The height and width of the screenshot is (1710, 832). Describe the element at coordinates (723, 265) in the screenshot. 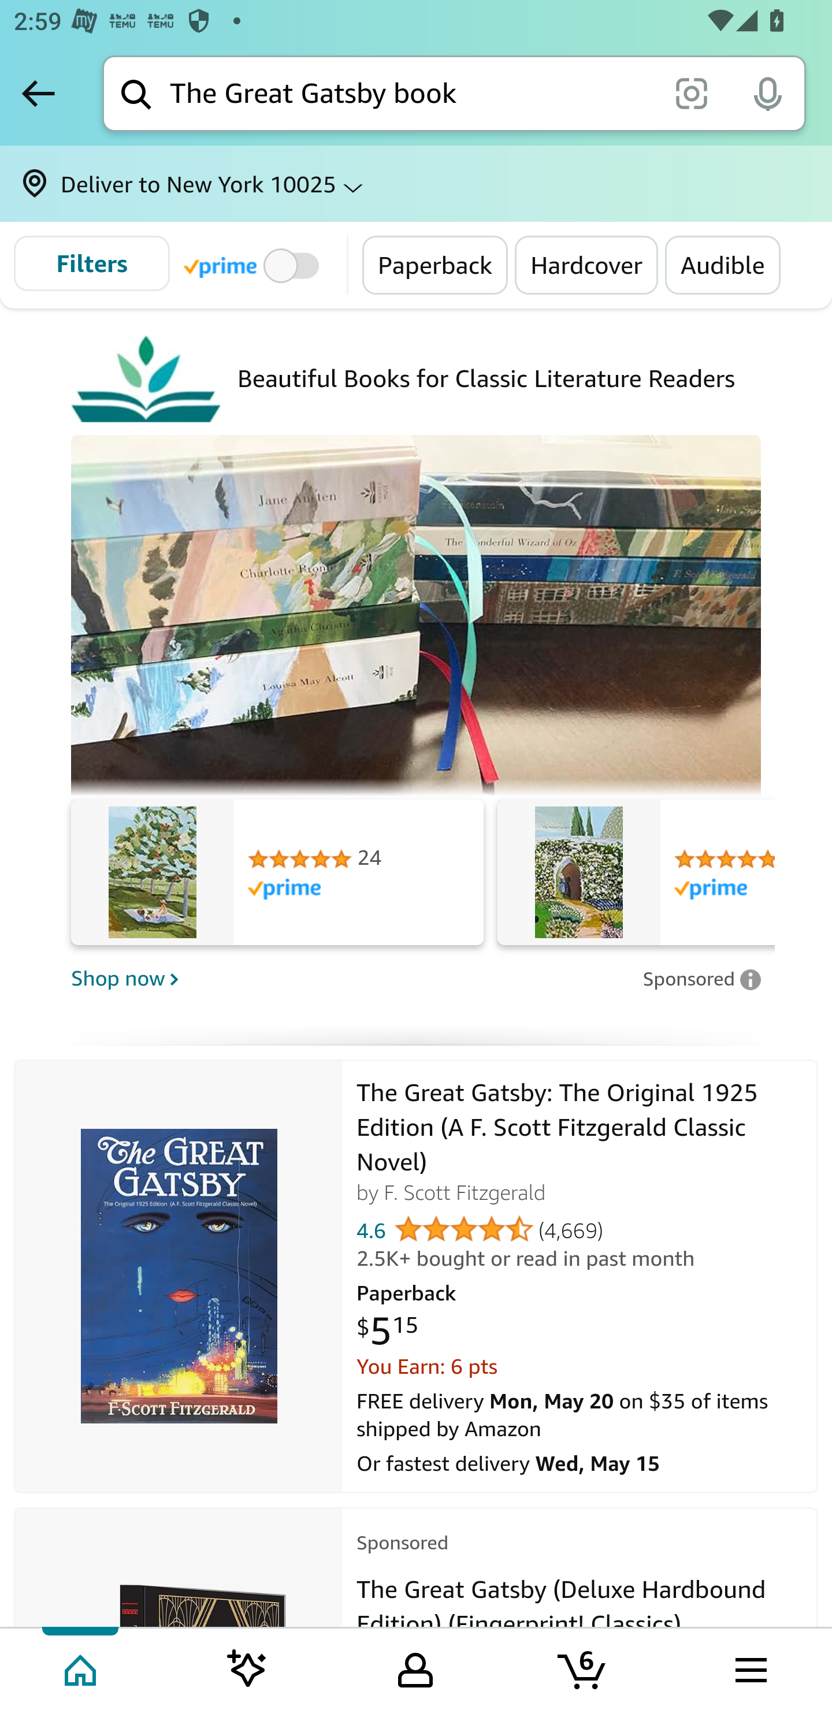

I see `Audible` at that location.